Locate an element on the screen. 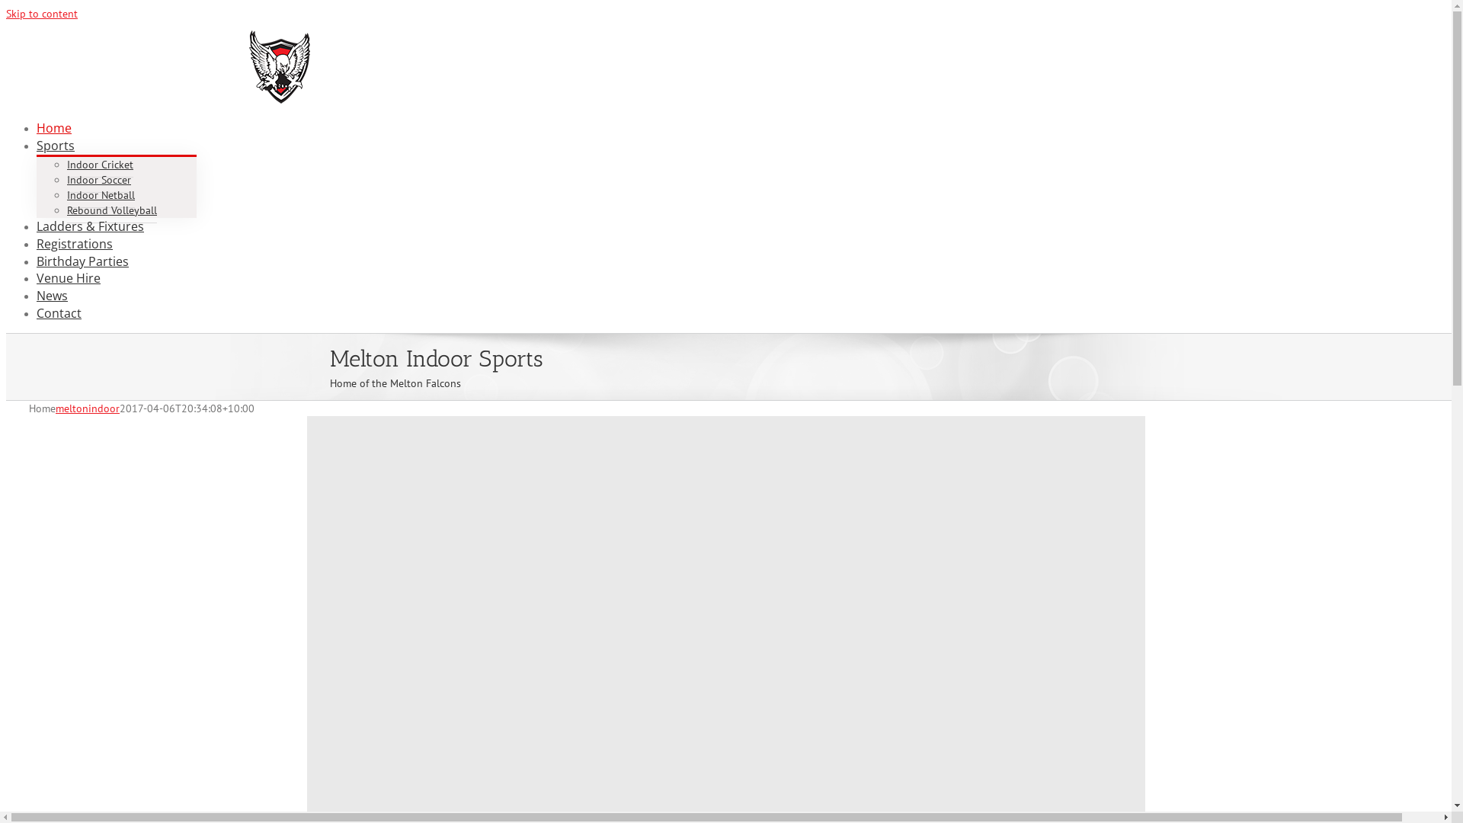 The image size is (1463, 823). Birthday Parties is located at coordinates (82, 261).